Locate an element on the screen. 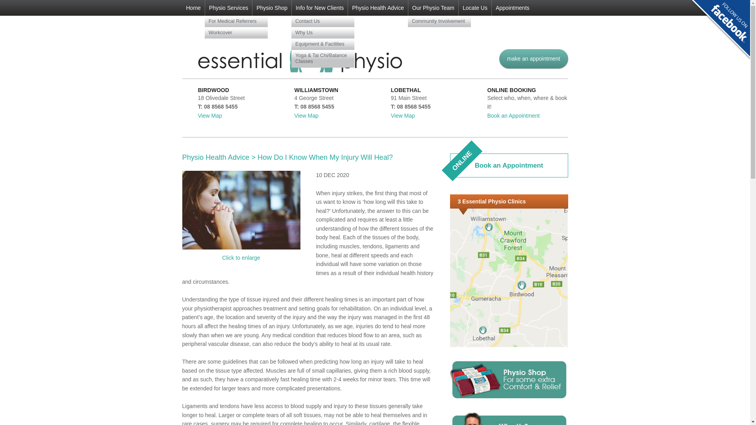 Image resolution: width=756 pixels, height=425 pixels. Workcover is located at coordinates (402, 116).